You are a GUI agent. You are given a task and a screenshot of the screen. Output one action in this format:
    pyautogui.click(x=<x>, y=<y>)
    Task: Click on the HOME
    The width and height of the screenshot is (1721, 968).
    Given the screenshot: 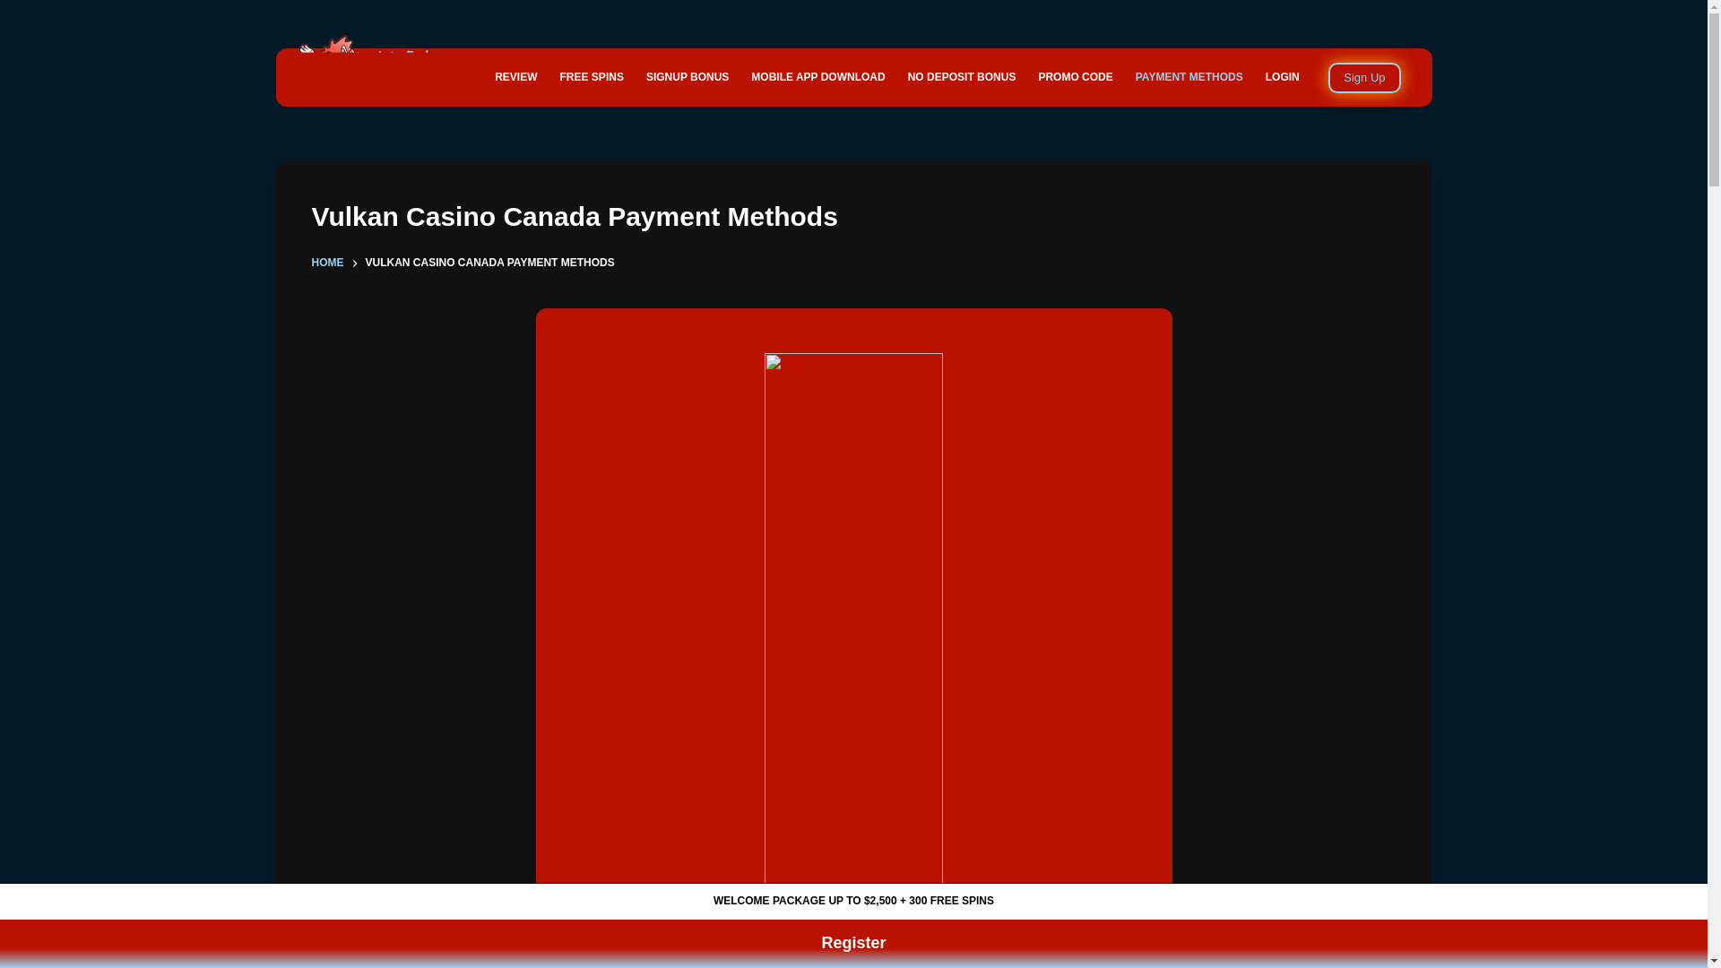 What is the action you would take?
    pyautogui.click(x=328, y=264)
    